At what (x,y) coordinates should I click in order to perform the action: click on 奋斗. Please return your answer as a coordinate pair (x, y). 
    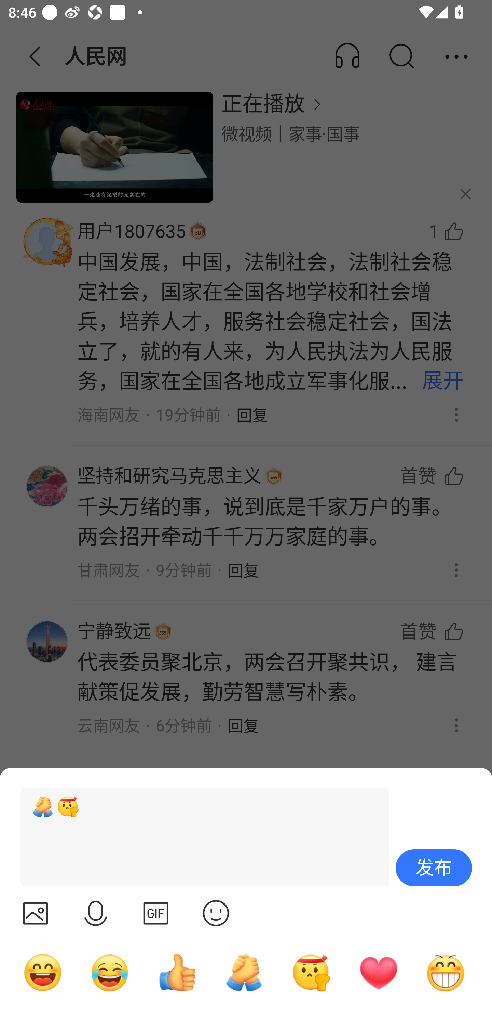
    Looking at the image, I should click on (311, 972).